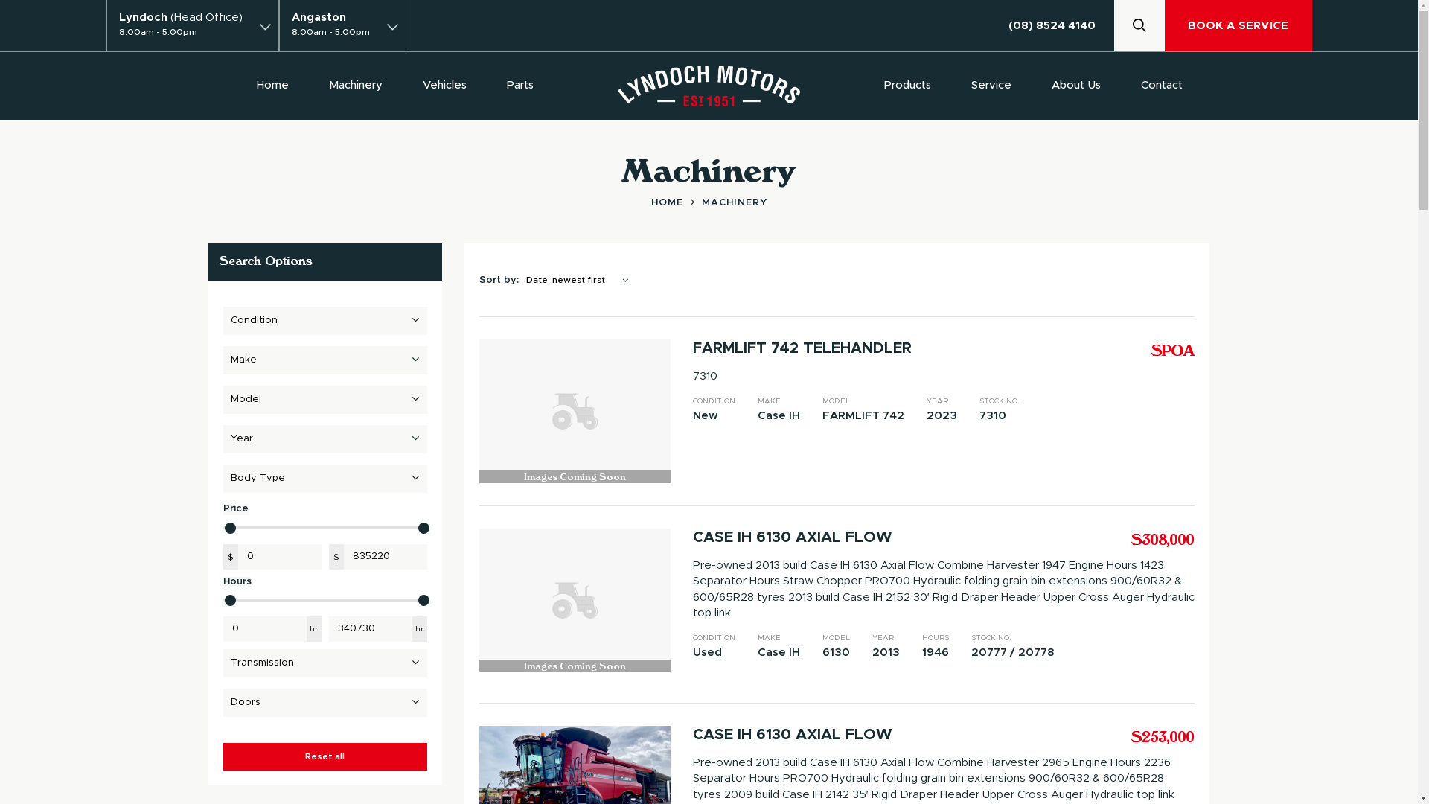 The width and height of the screenshot is (1429, 804). I want to click on Products, so click(908, 85).